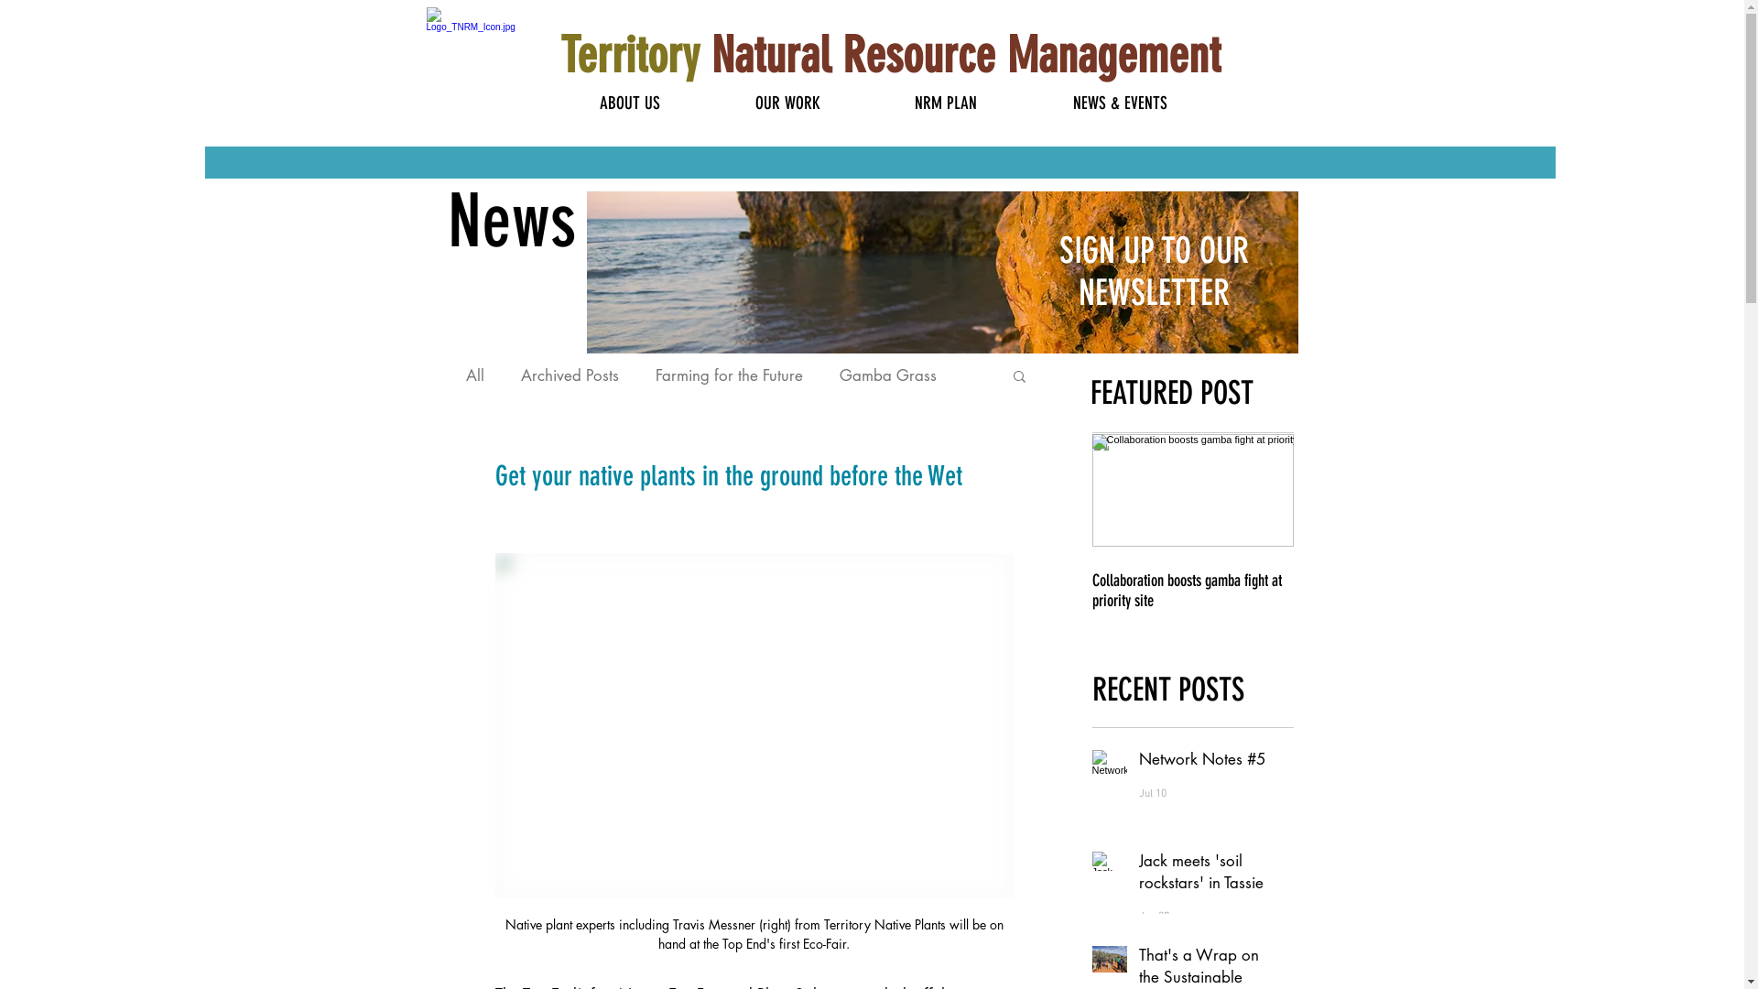  What do you see at coordinates (787, 103) in the screenshot?
I see `OUR WORK` at bounding box center [787, 103].